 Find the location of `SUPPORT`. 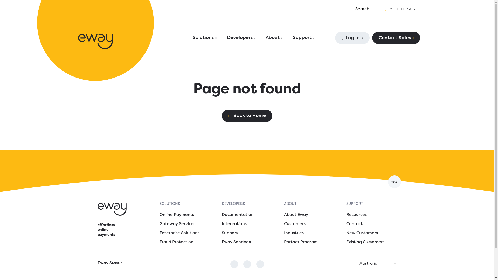

SUPPORT is located at coordinates (354, 204).